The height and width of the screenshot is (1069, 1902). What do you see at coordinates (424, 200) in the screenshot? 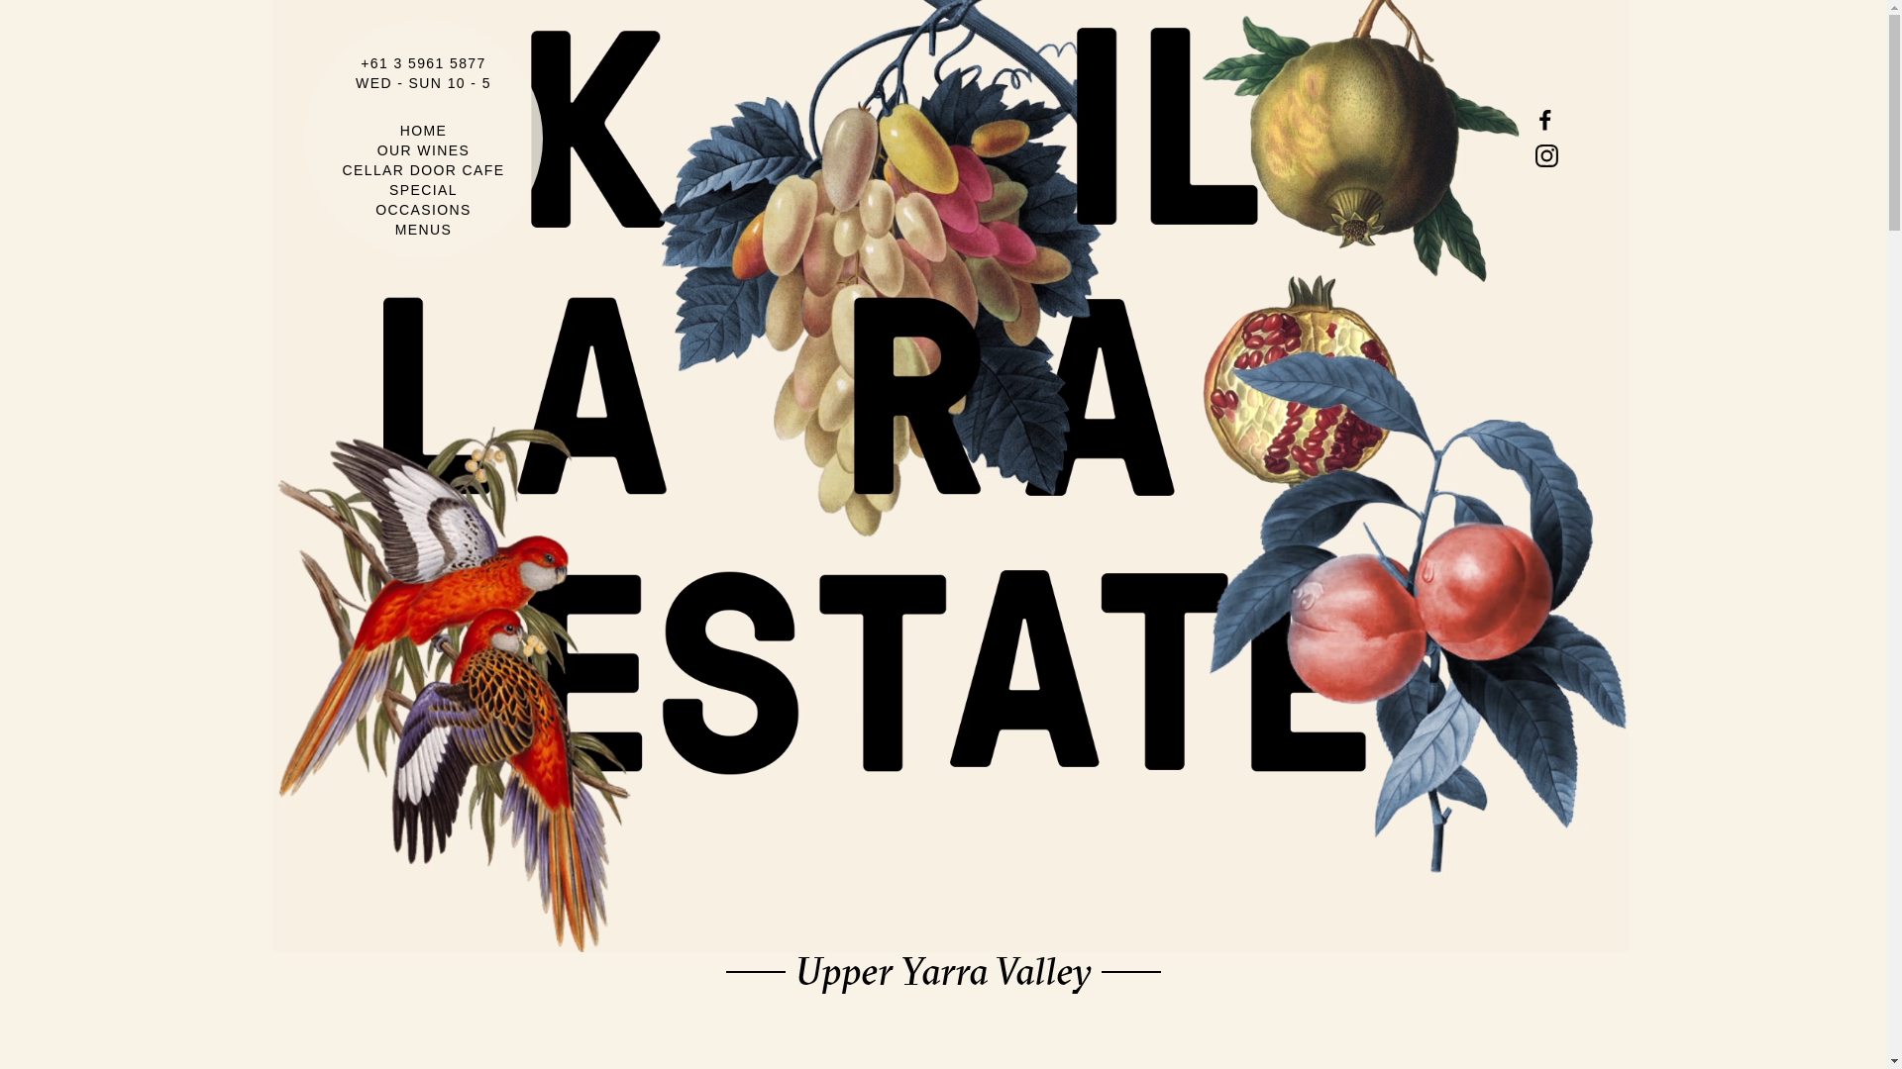
I see `SPECIAL OCCASIONS` at bounding box center [424, 200].